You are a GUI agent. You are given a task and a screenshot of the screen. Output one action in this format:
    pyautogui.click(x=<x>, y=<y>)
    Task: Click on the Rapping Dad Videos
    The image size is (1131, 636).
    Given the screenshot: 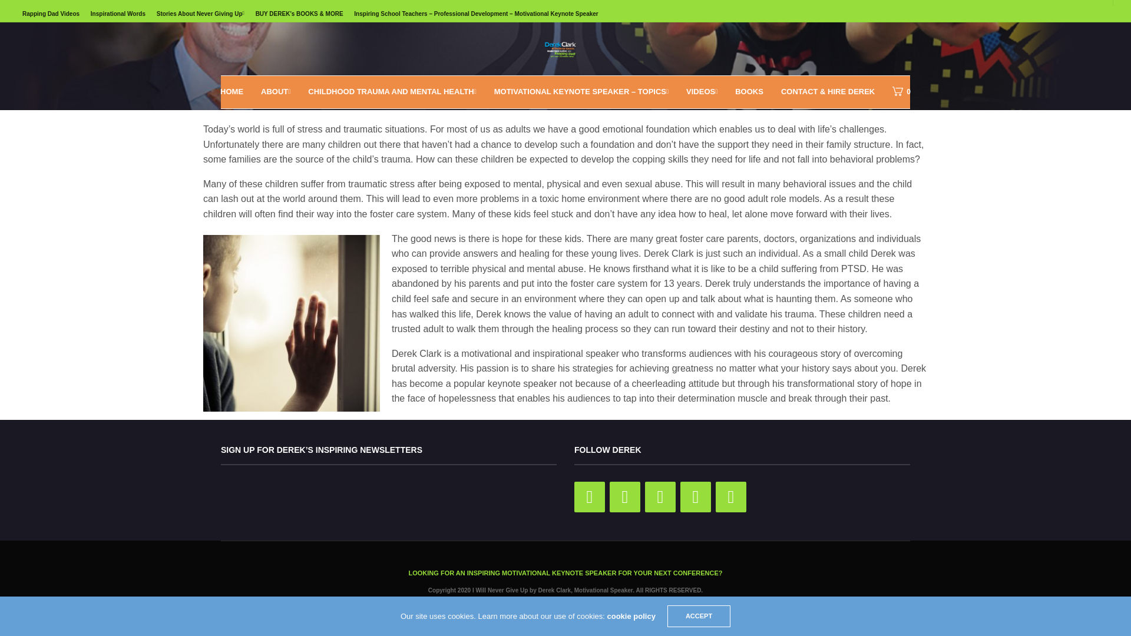 What is the action you would take?
    pyautogui.click(x=51, y=13)
    